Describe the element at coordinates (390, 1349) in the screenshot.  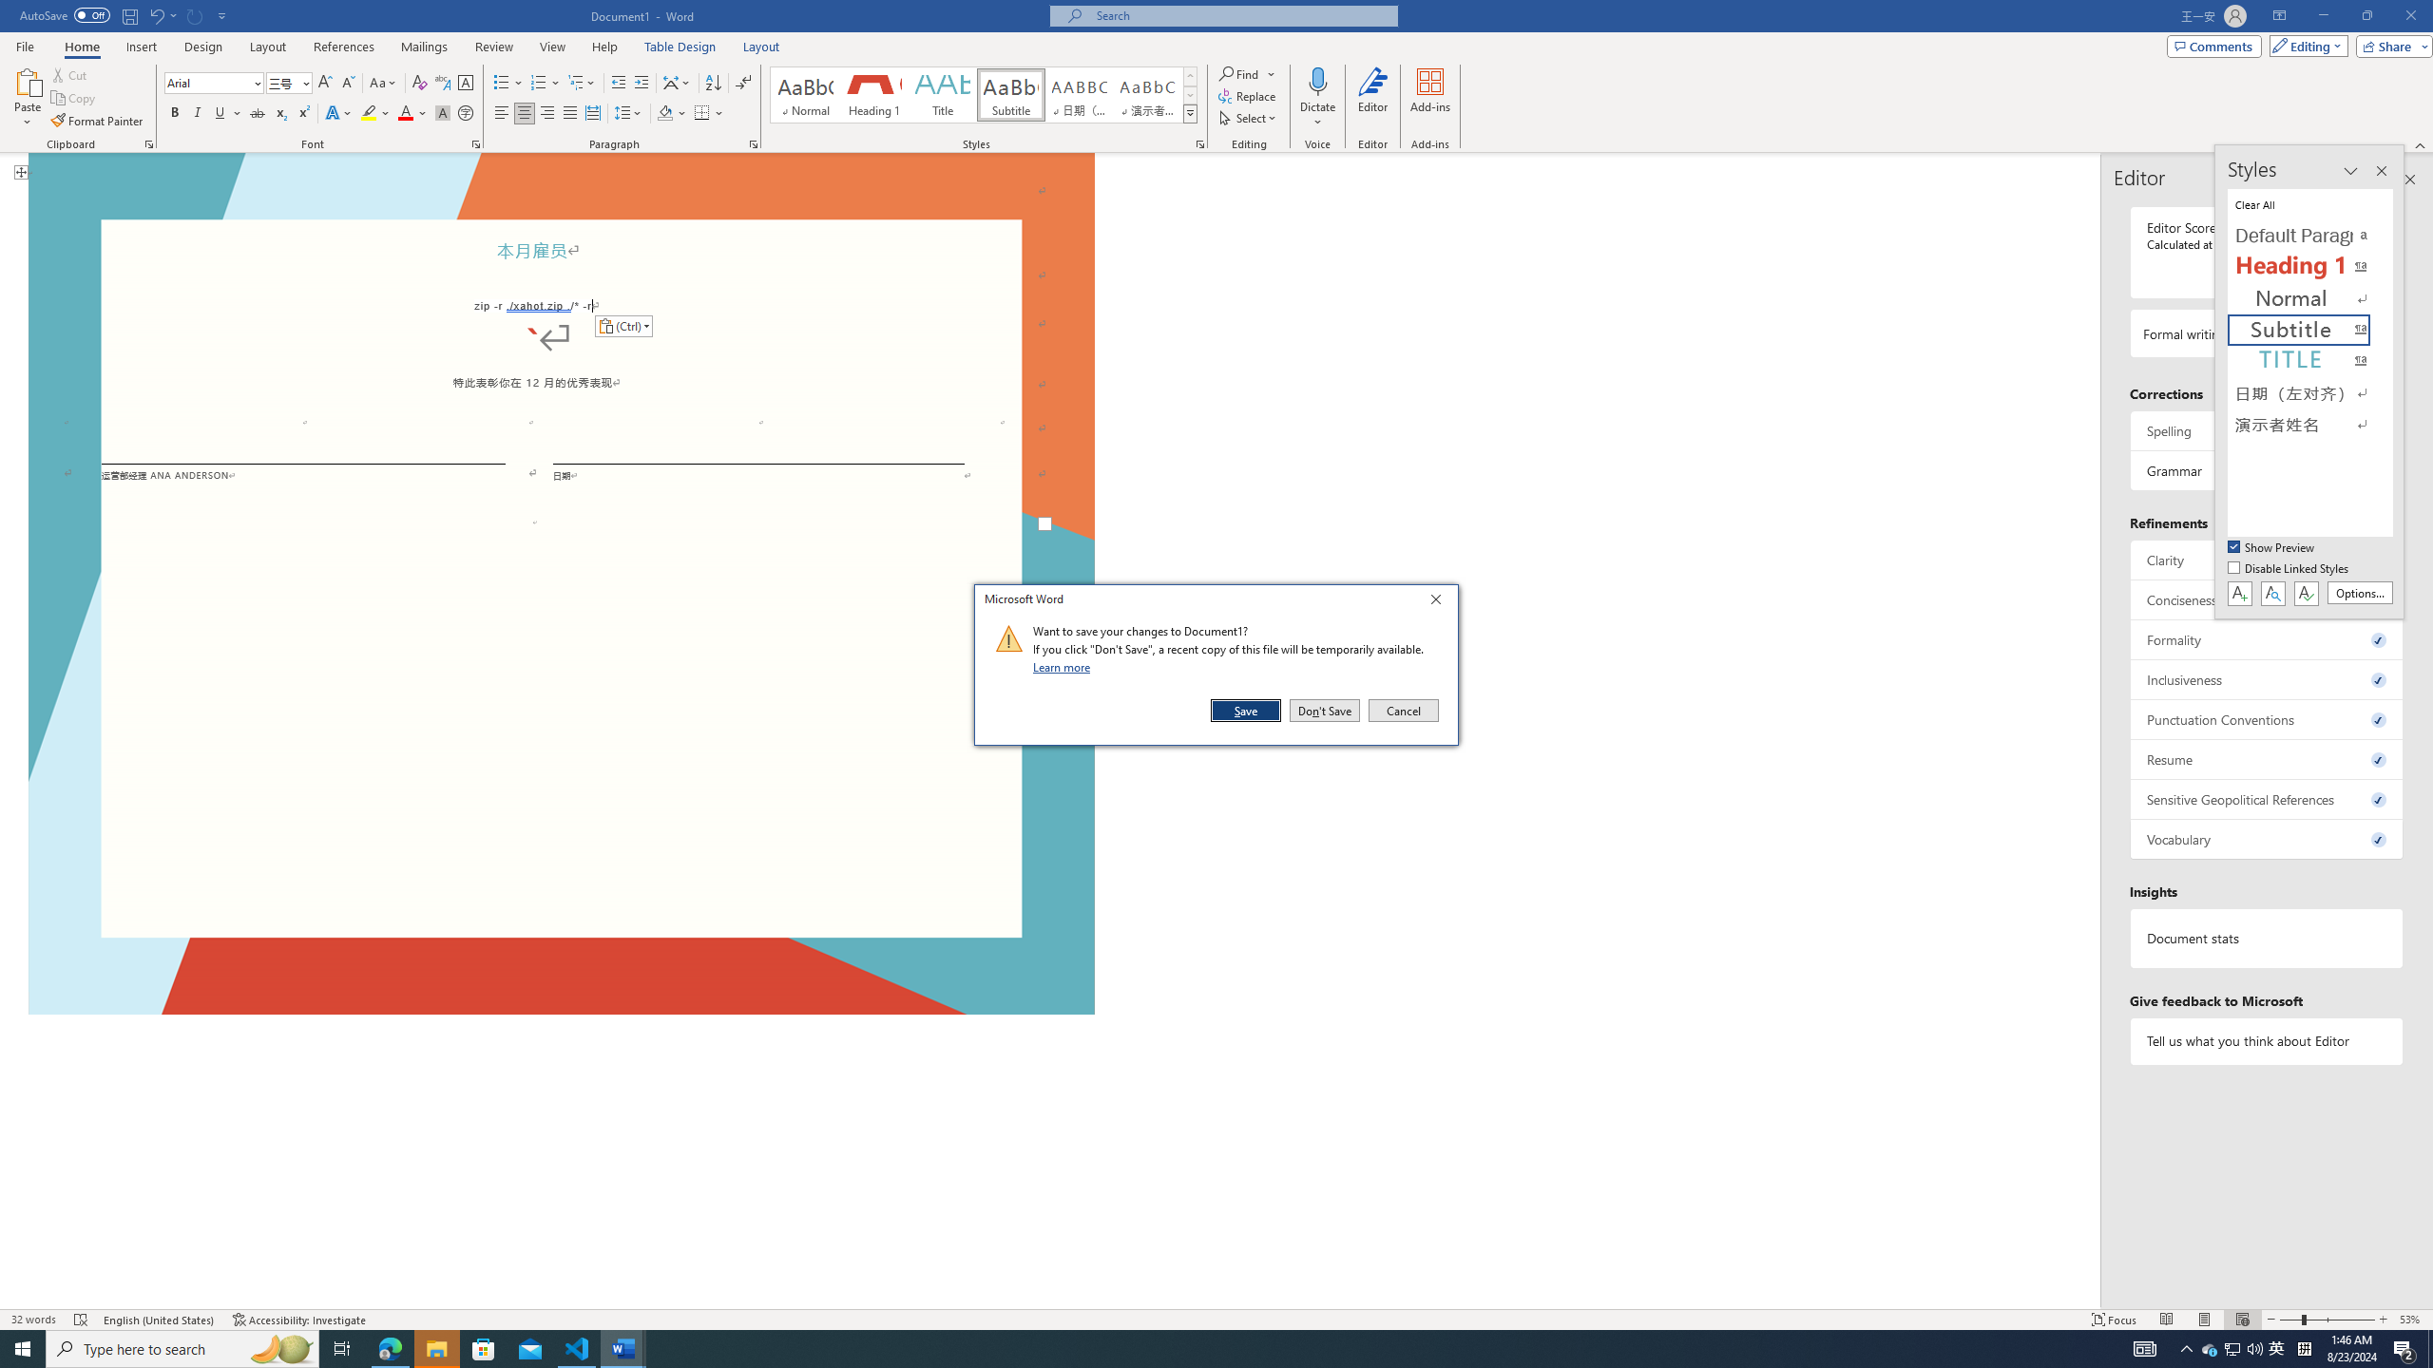
I see `Microsoft Edge - 1 running window` at that location.